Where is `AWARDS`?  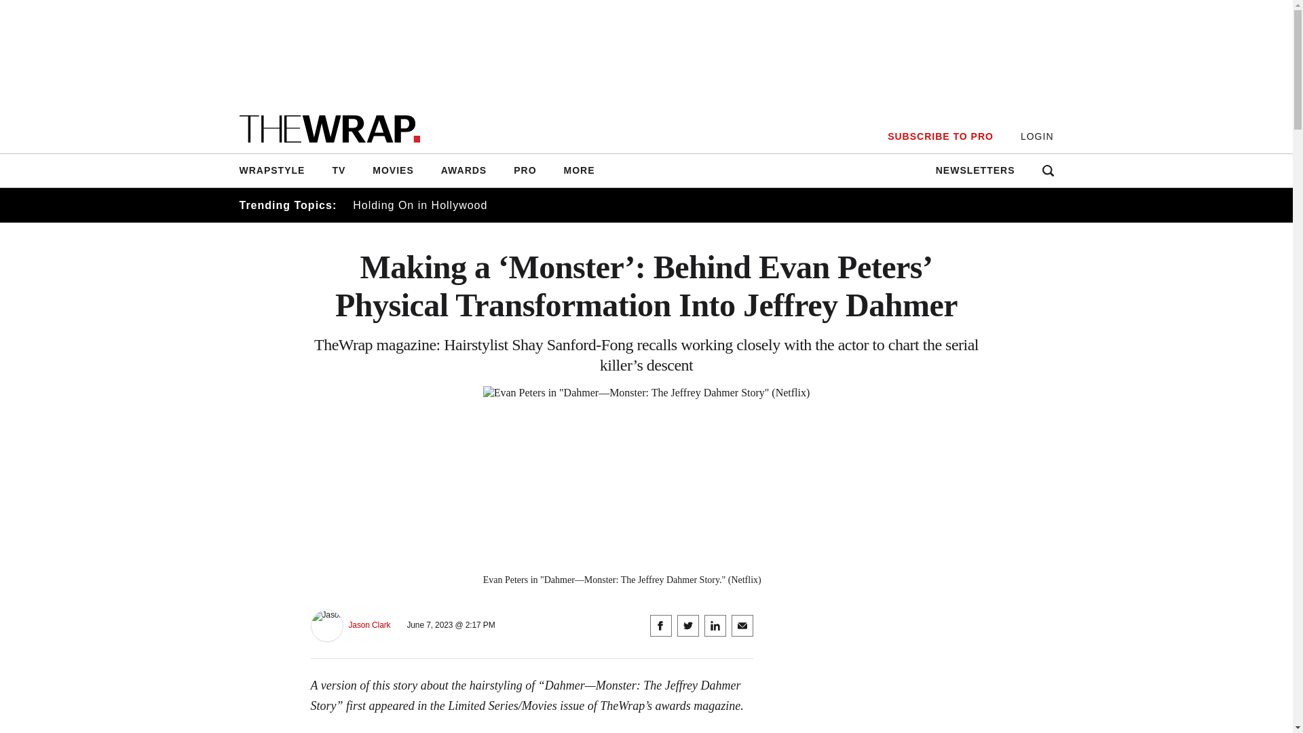 AWARDS is located at coordinates (464, 170).